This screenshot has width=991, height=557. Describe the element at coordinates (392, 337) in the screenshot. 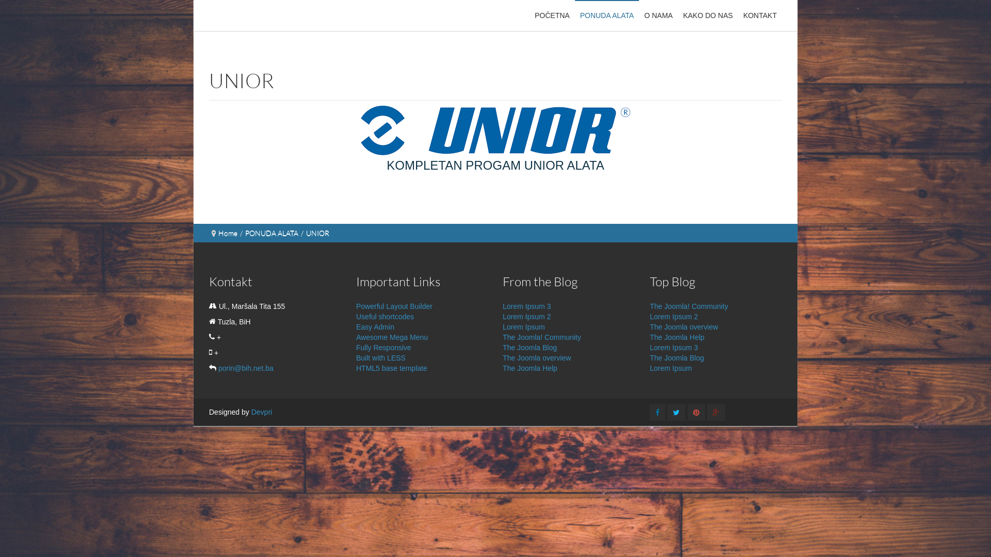

I see `Awesome Mega Menu` at that location.